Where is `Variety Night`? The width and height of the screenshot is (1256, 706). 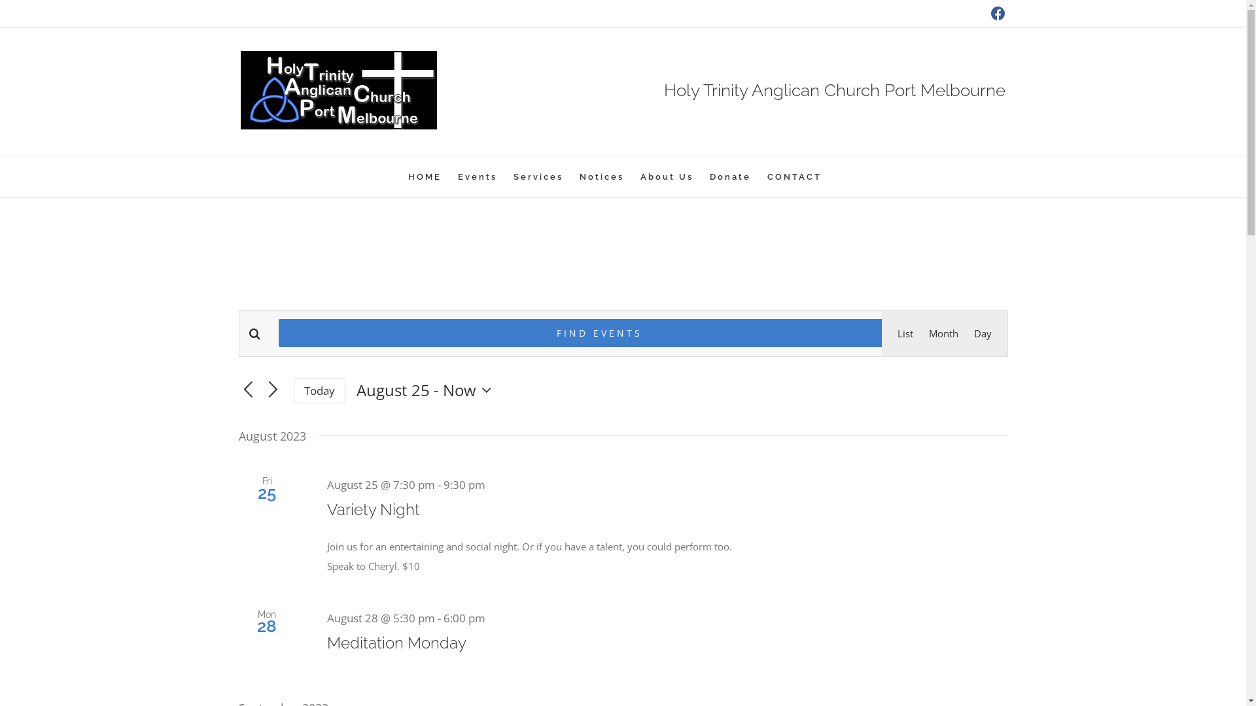
Variety Night is located at coordinates (374, 510).